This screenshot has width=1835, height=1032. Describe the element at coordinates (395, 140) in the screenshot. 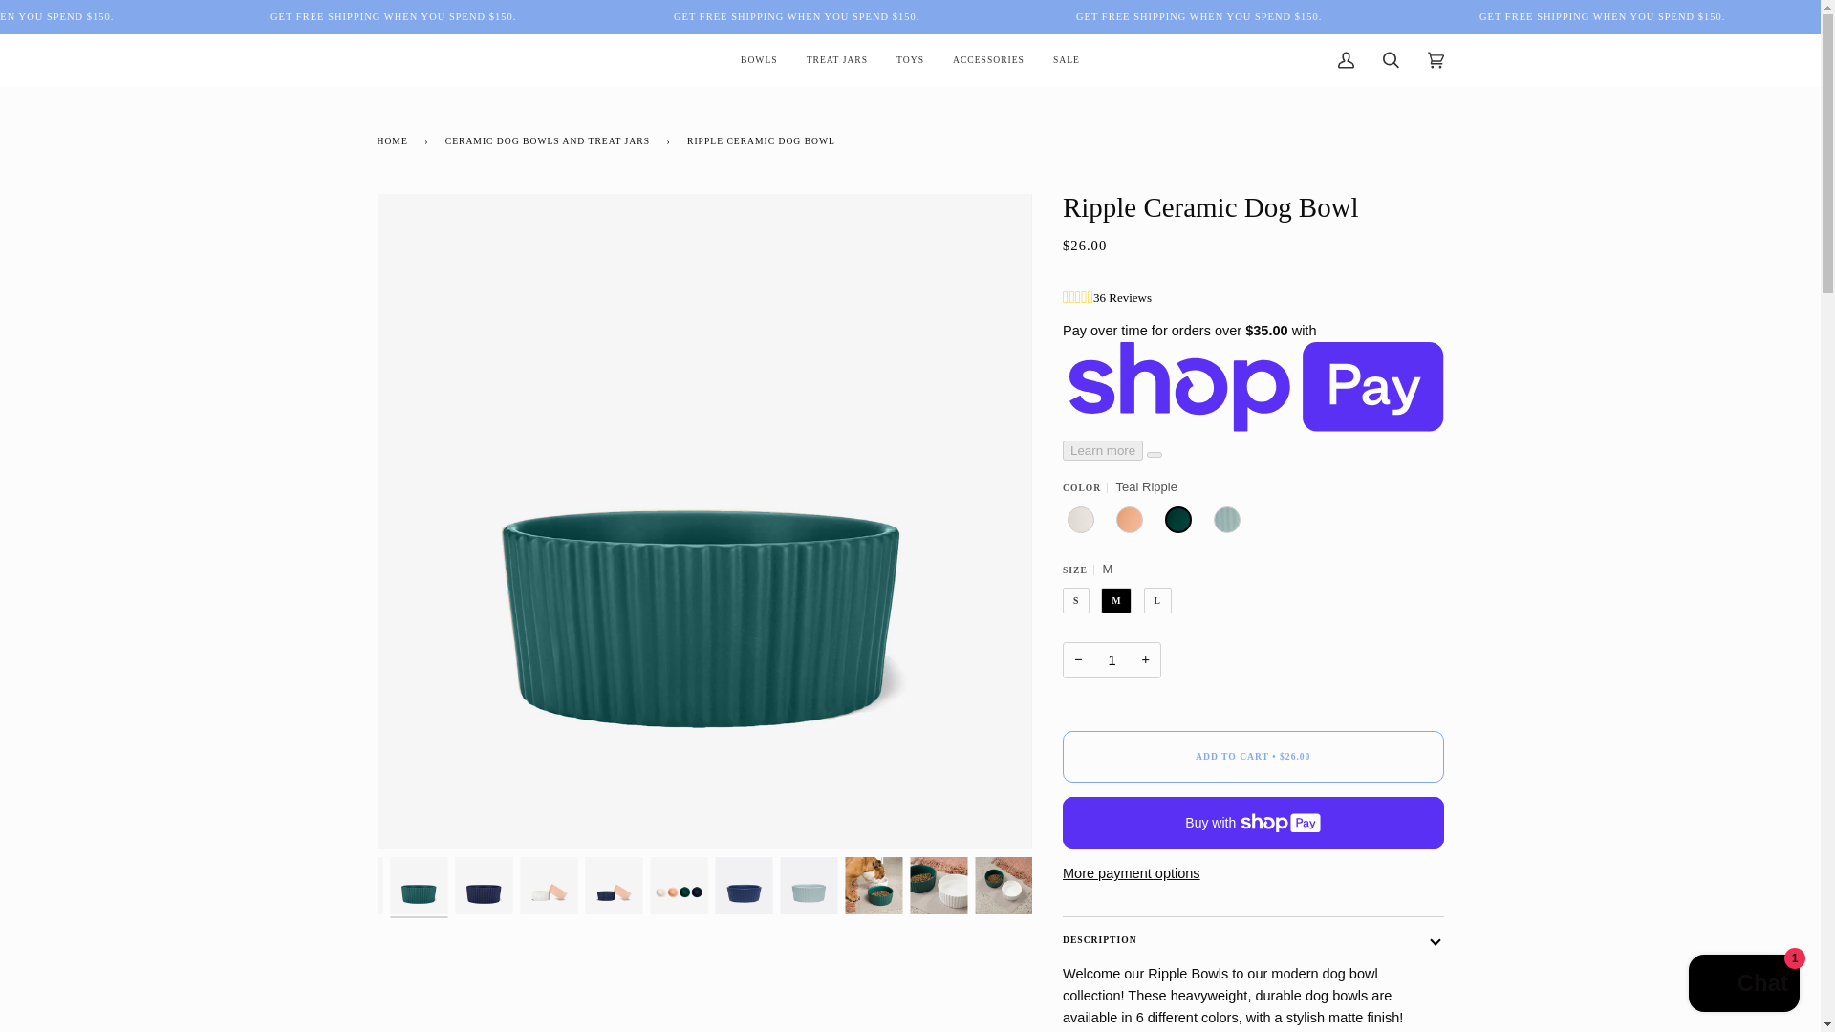

I see `Back to the frontpage` at that location.